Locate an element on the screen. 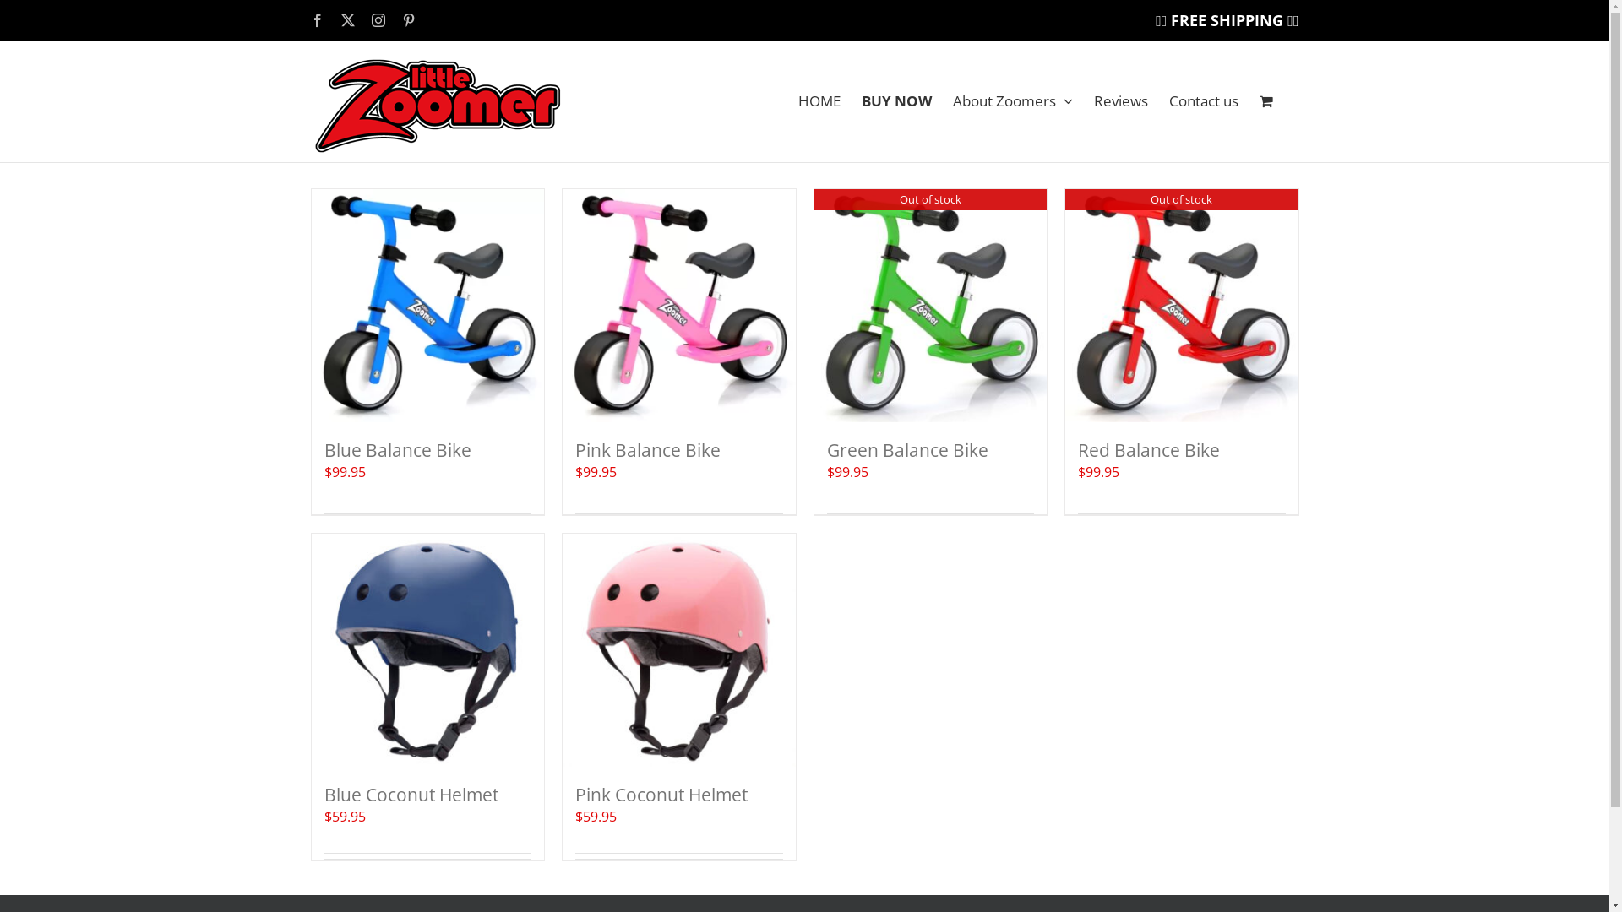 This screenshot has height=912, width=1622. Instagram is located at coordinates (378, 20).